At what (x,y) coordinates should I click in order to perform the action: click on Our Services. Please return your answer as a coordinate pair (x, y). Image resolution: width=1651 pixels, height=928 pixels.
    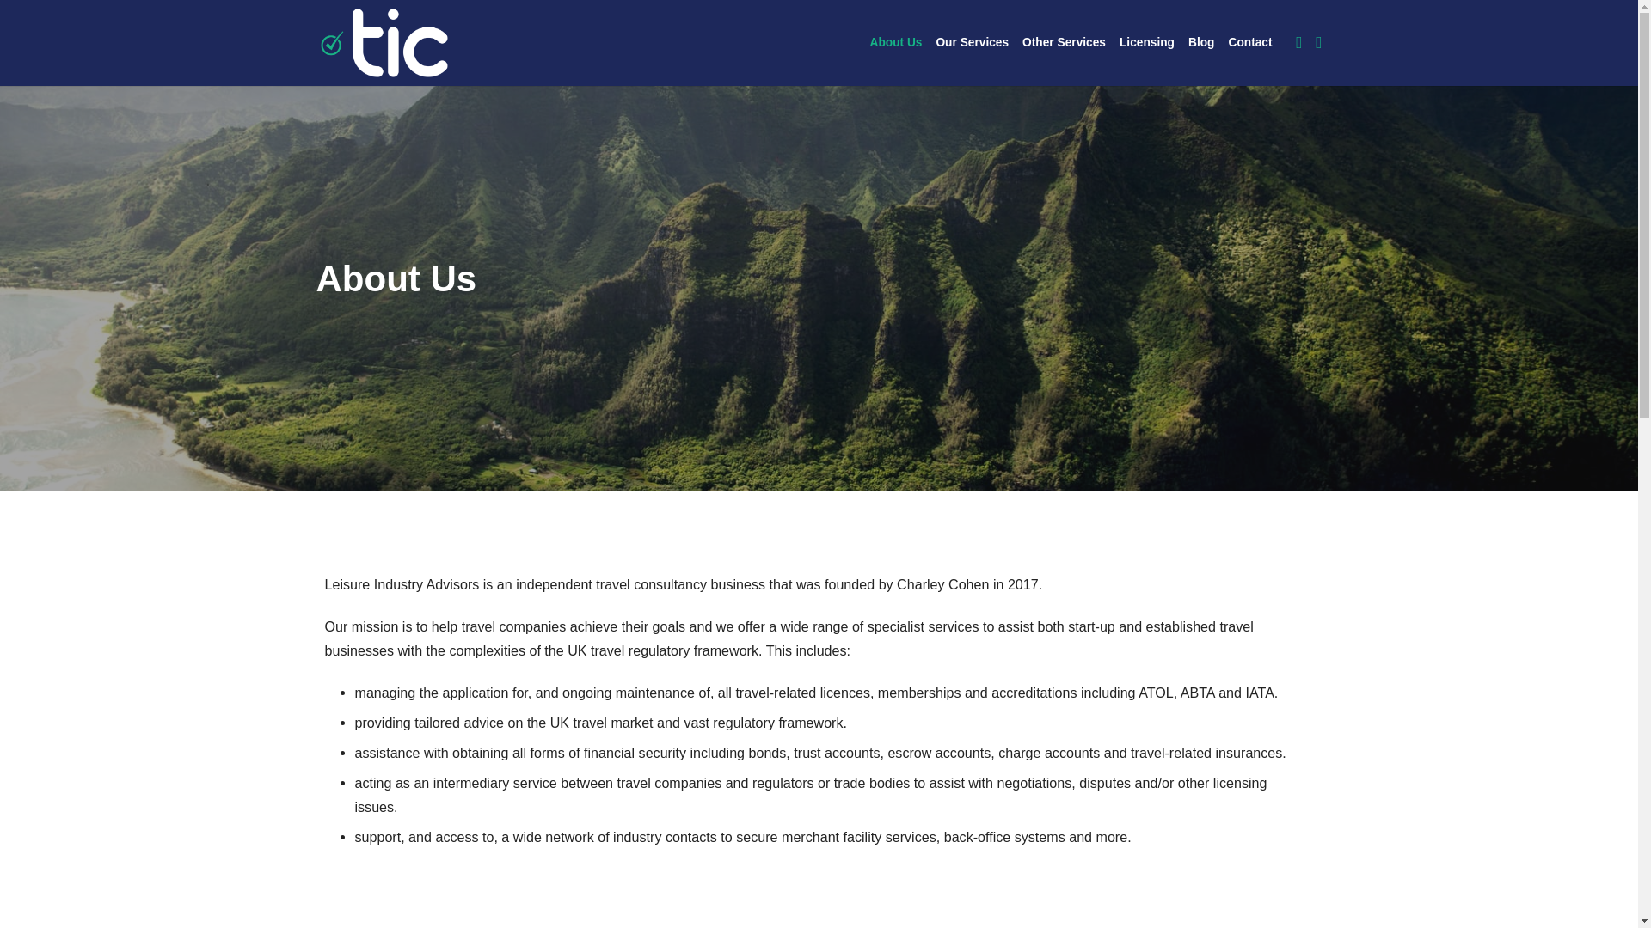
    Looking at the image, I should click on (972, 43).